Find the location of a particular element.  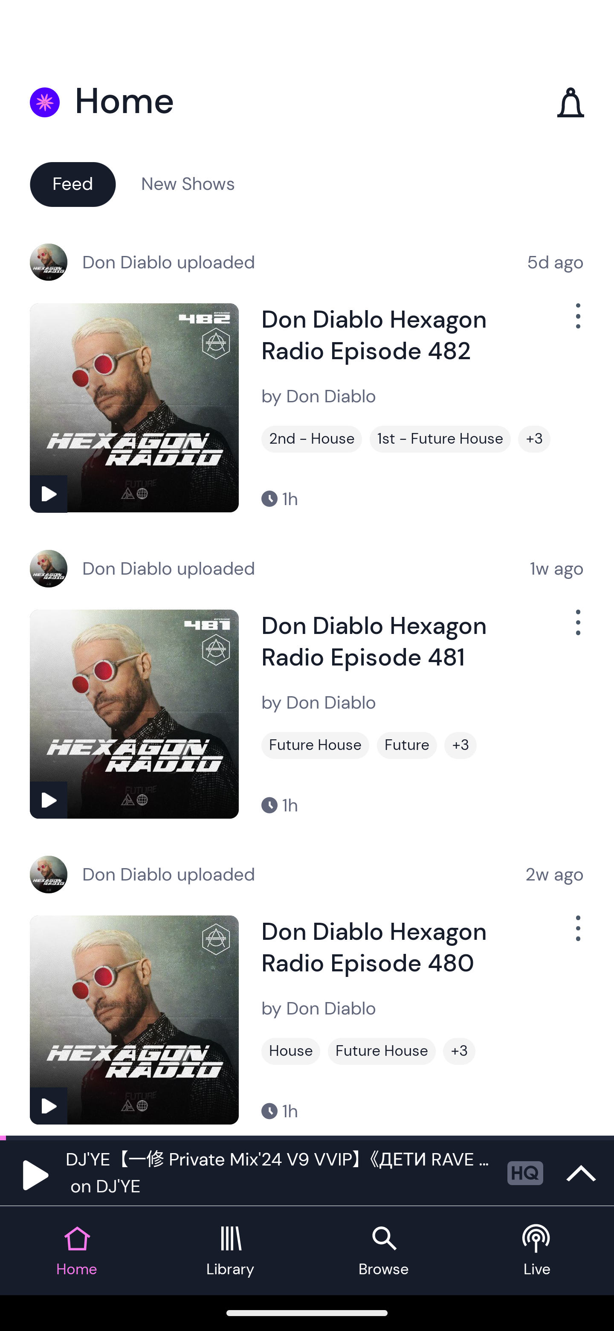

Show Options Menu Button is located at coordinates (576, 935).